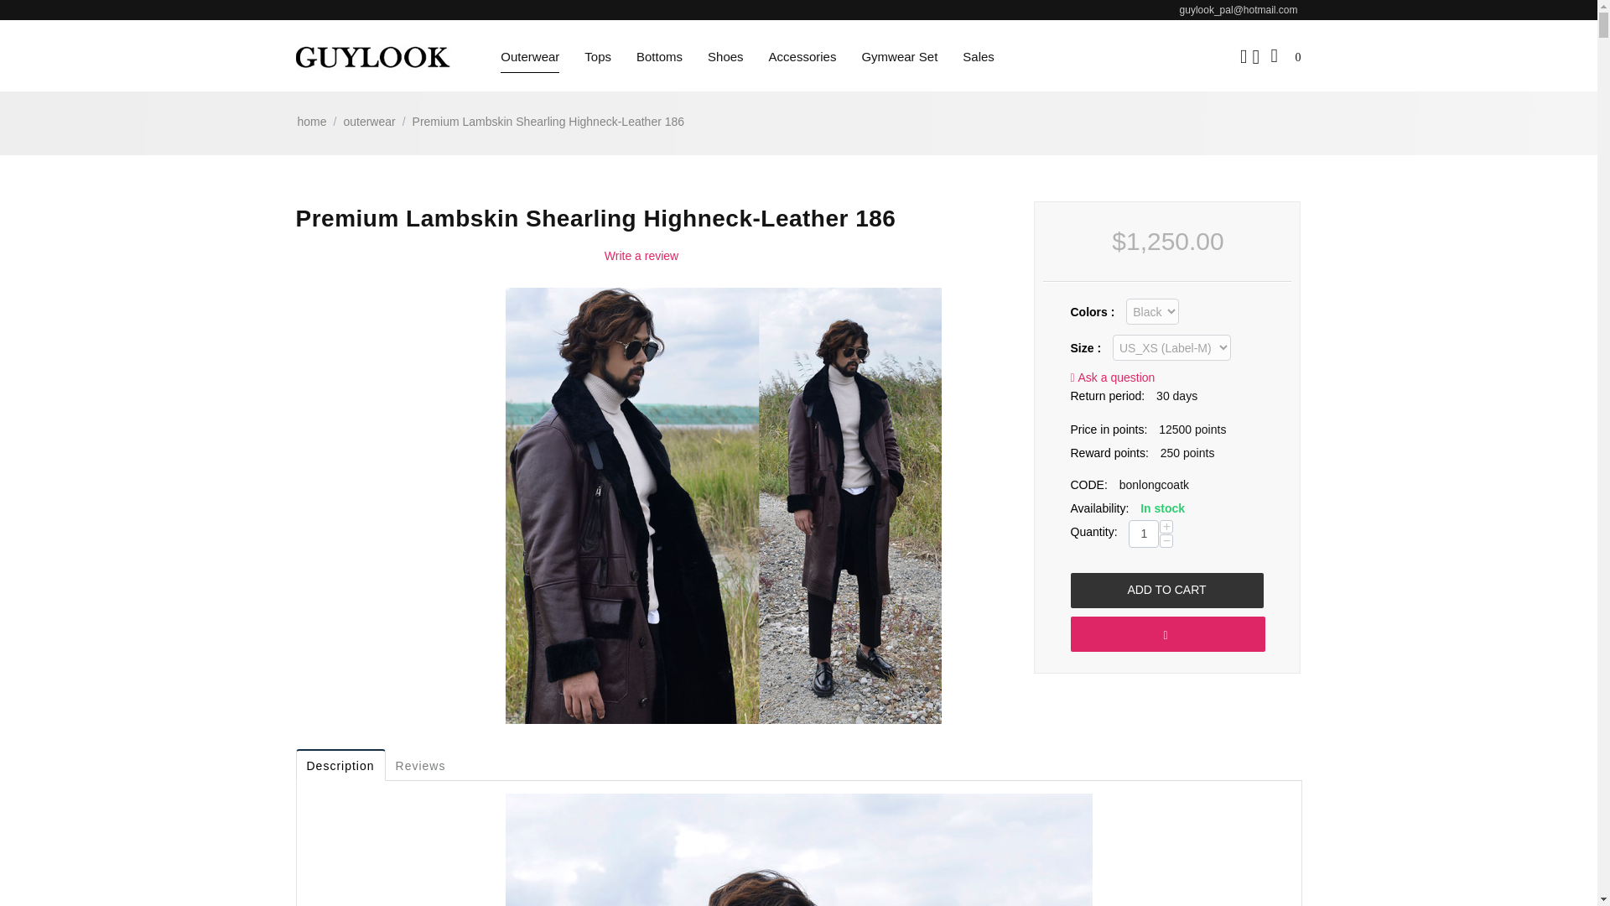 The width and height of the screenshot is (1610, 906). What do you see at coordinates (1112, 377) in the screenshot?
I see `Ask a question` at bounding box center [1112, 377].